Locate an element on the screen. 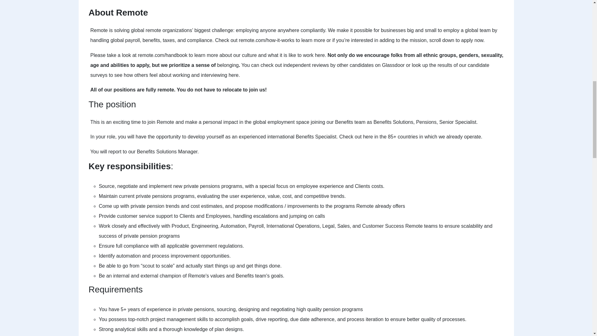 The image size is (597, 336). here is located at coordinates (368, 137).